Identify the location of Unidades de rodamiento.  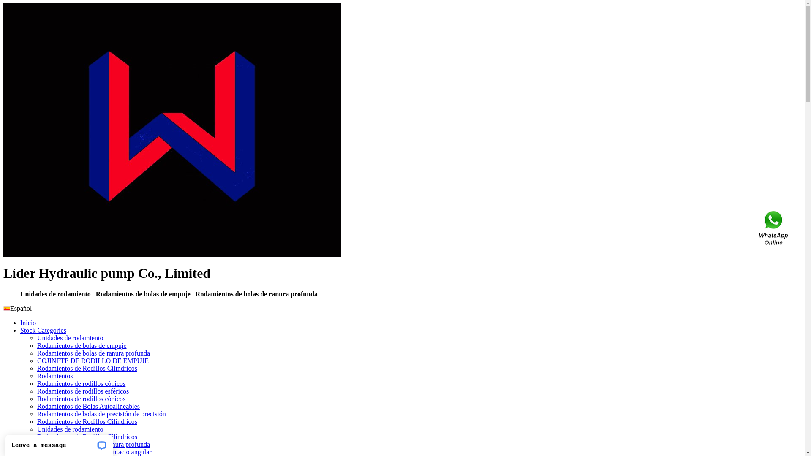
(70, 429).